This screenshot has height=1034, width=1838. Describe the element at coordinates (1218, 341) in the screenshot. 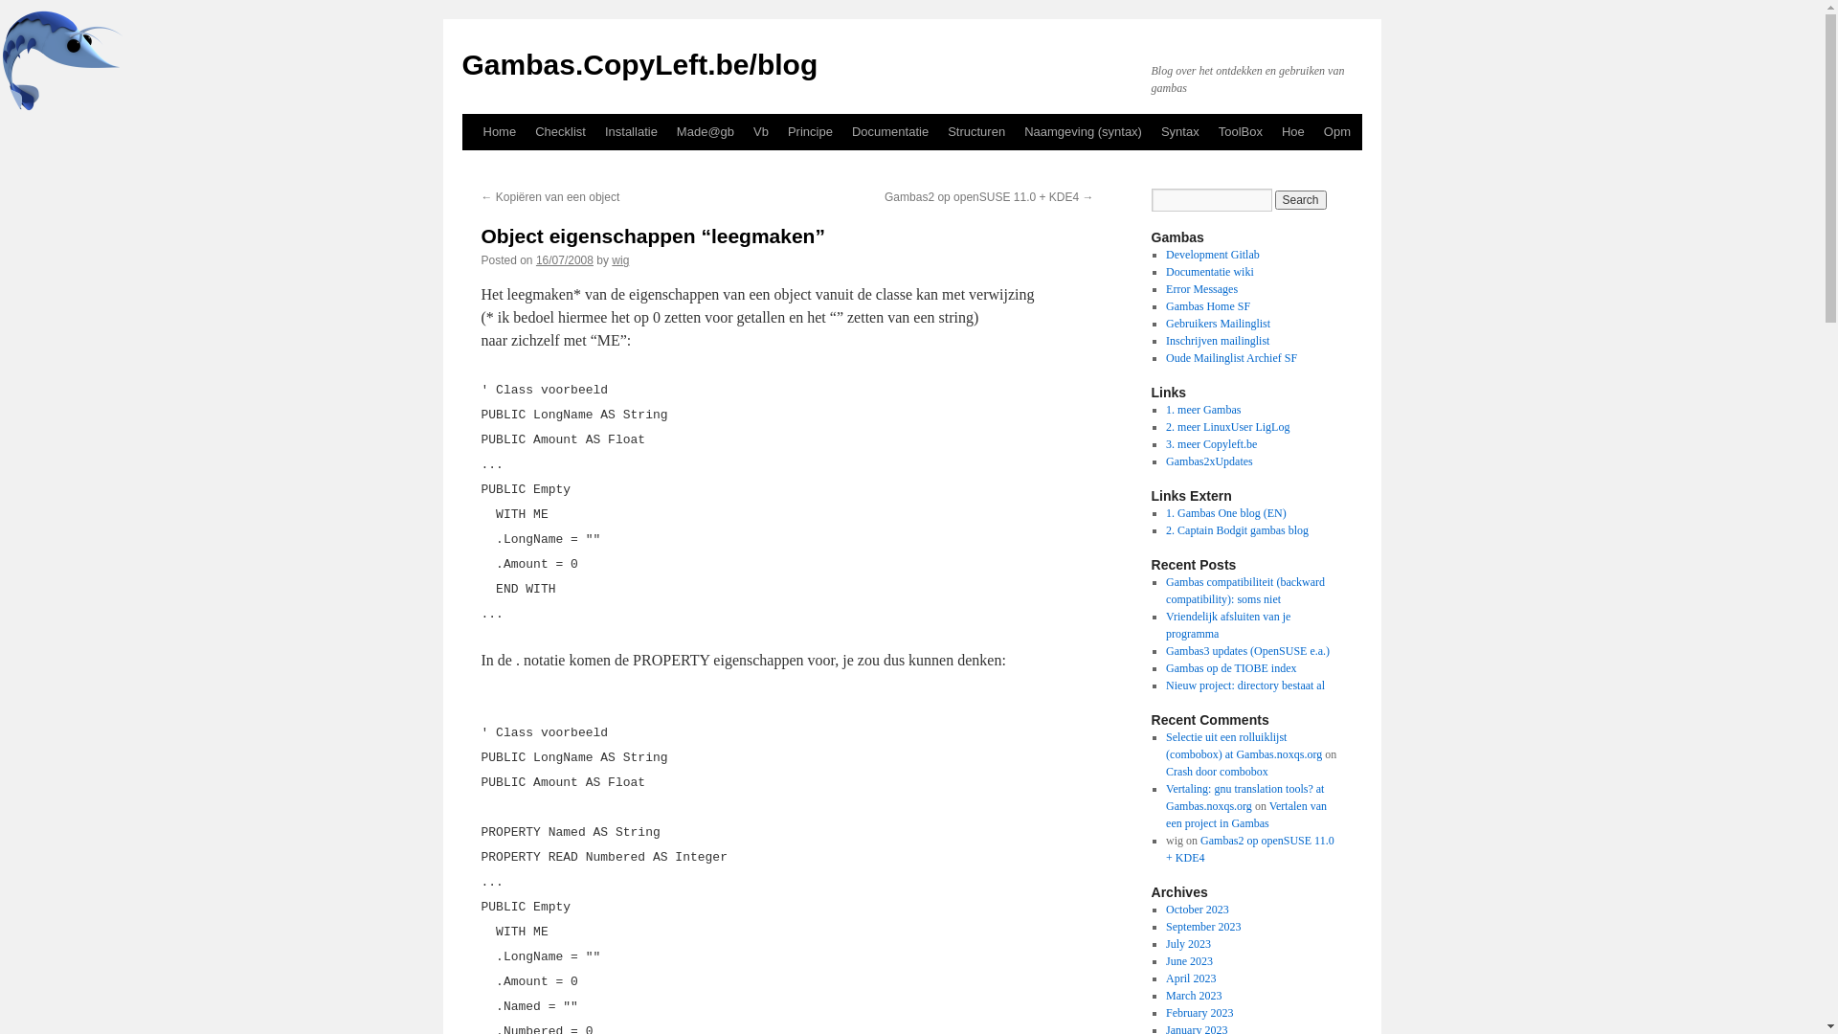

I see `Inschrijven mailinglist` at that location.